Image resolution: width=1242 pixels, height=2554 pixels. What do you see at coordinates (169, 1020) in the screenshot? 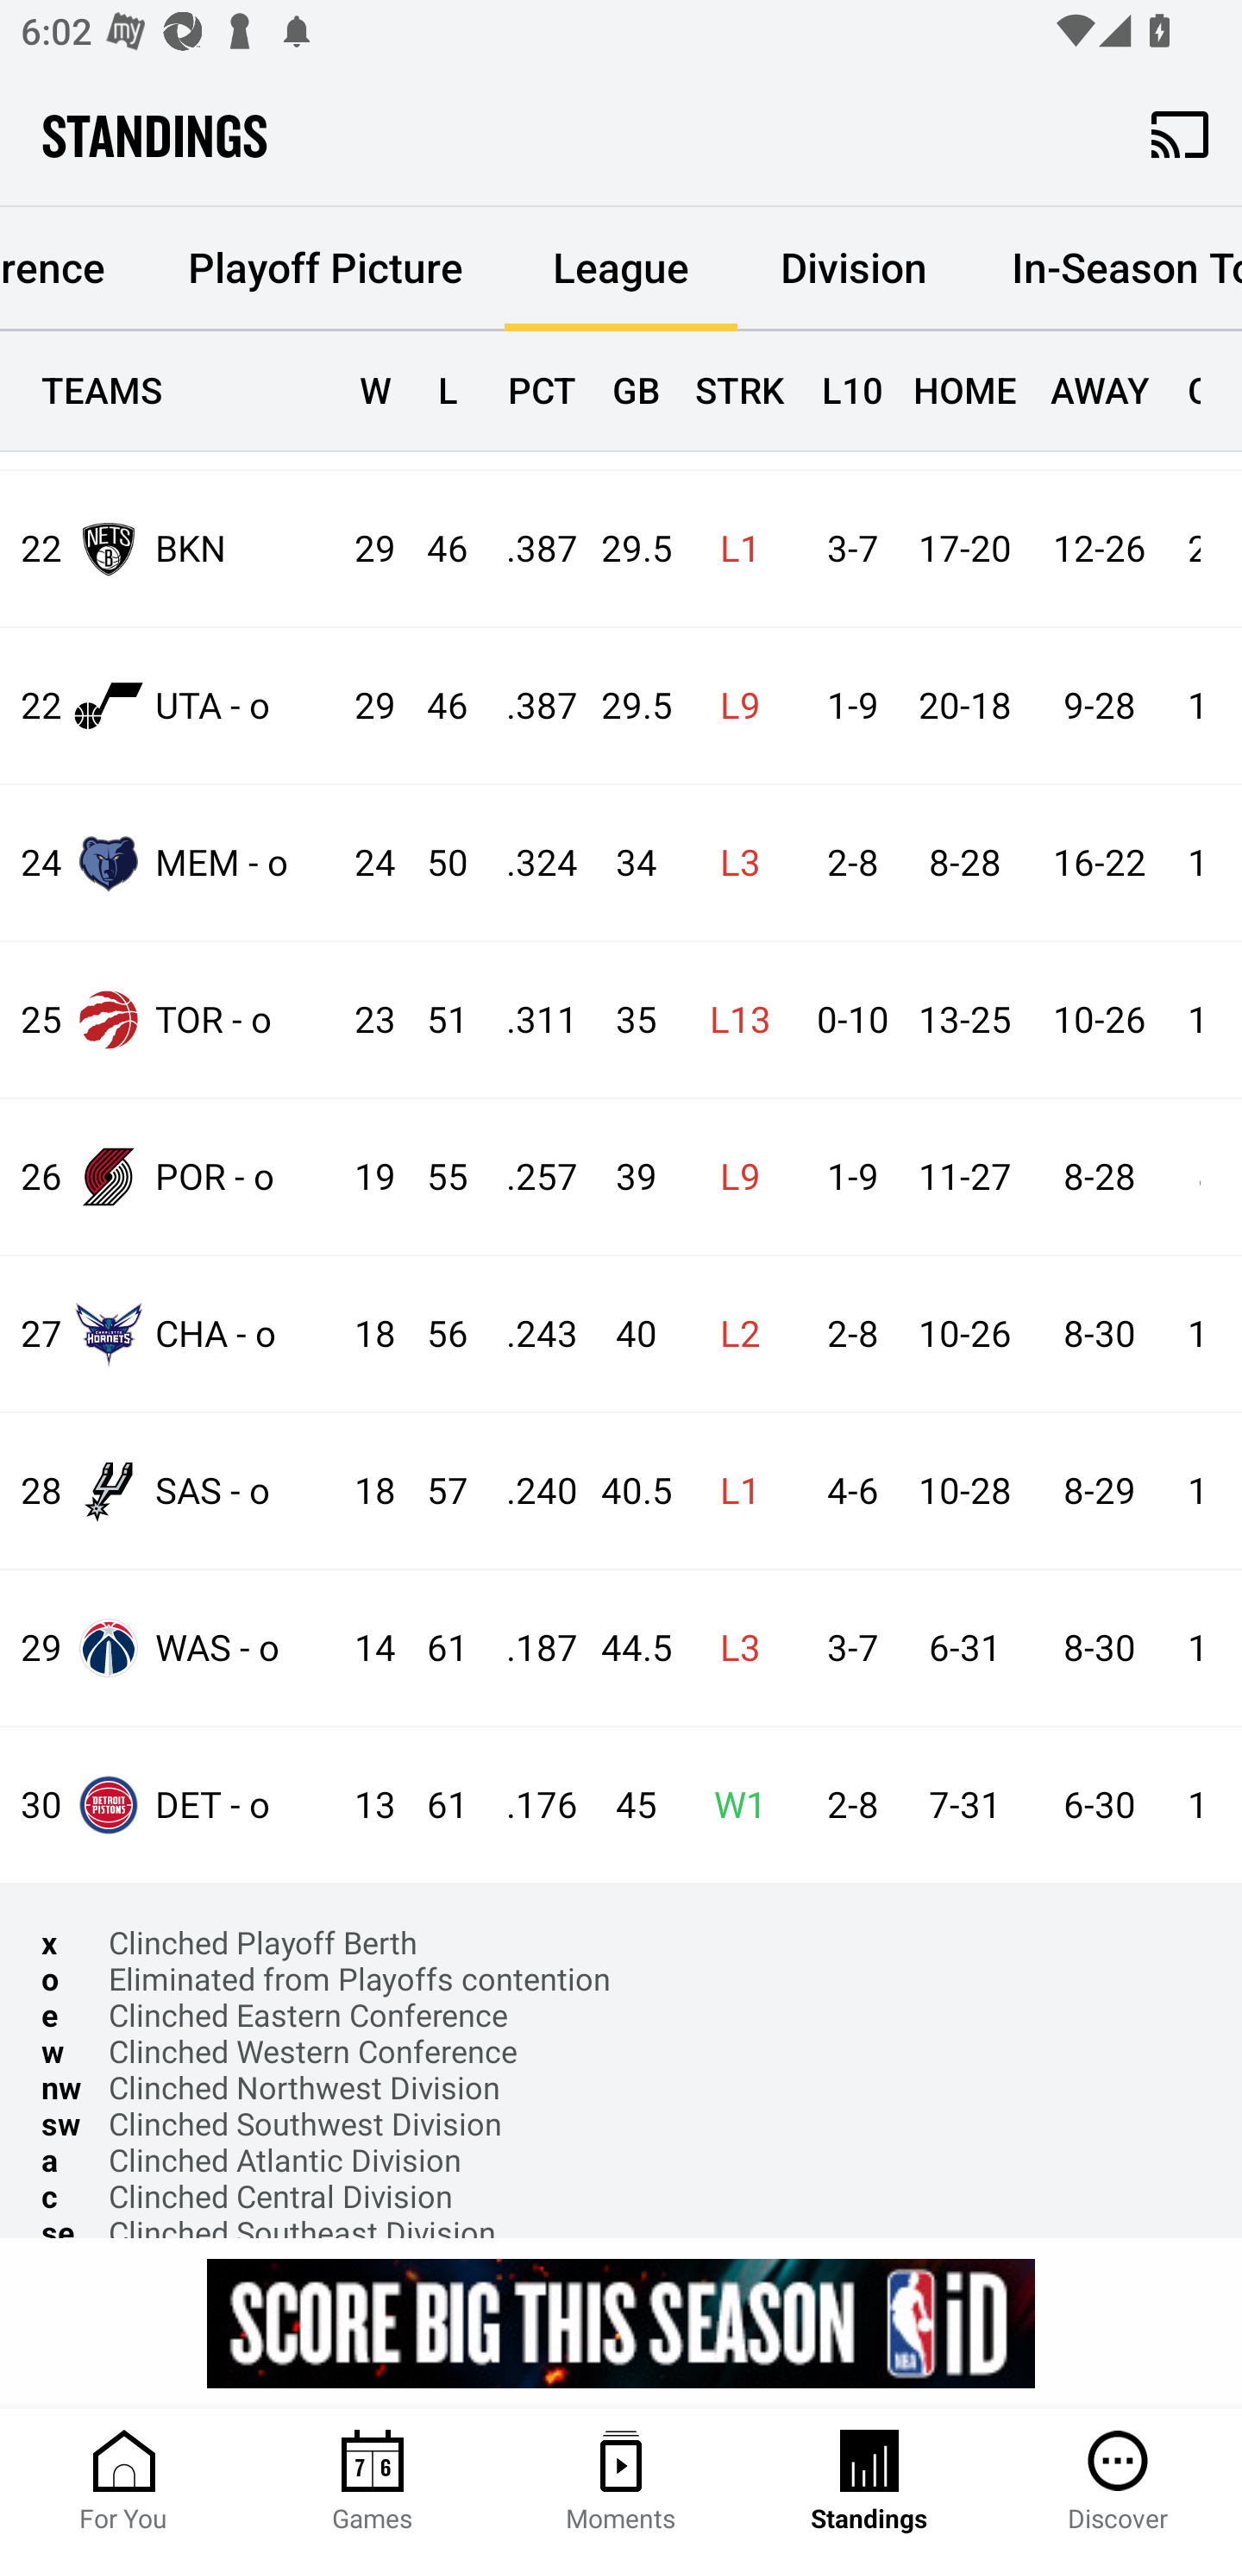
I see `25 TOR - o` at bounding box center [169, 1020].